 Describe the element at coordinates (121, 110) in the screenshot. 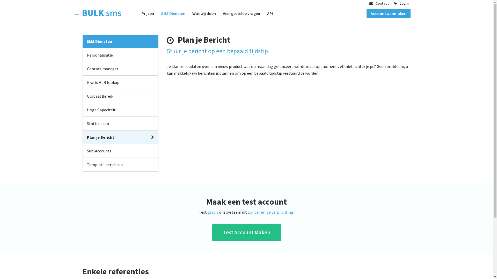

I see `Hoge Capaciteit` at that location.